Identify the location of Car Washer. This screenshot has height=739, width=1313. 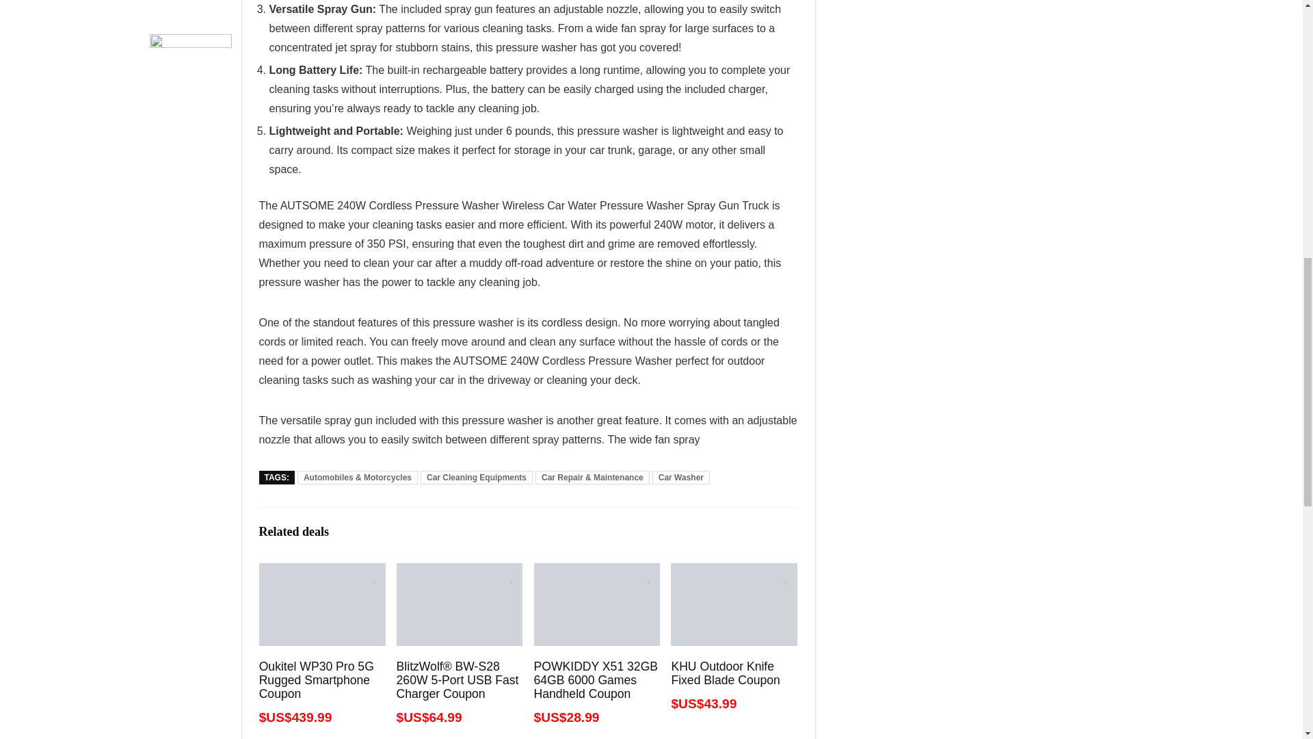
(681, 478).